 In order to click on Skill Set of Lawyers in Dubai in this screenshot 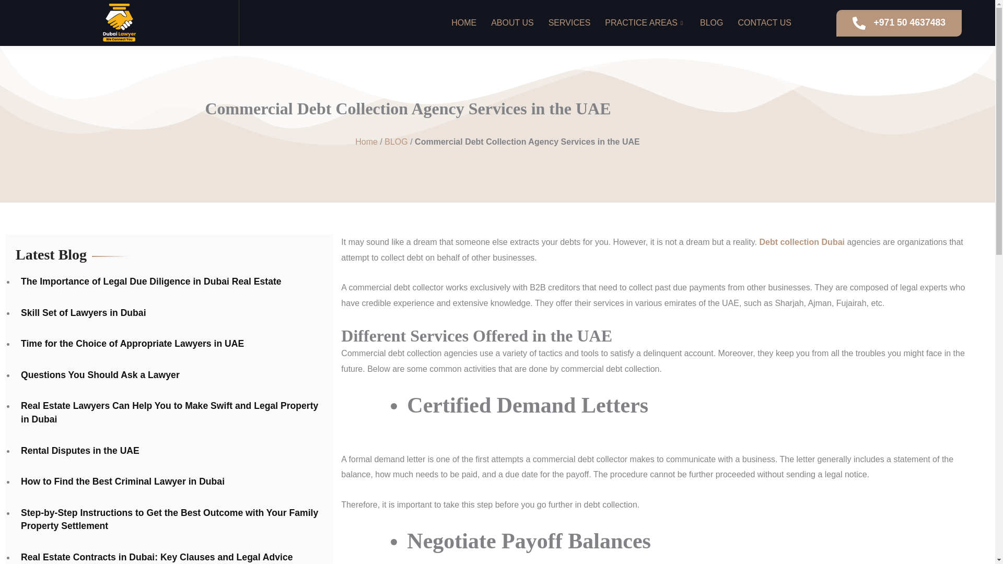, I will do `click(81, 313)`.